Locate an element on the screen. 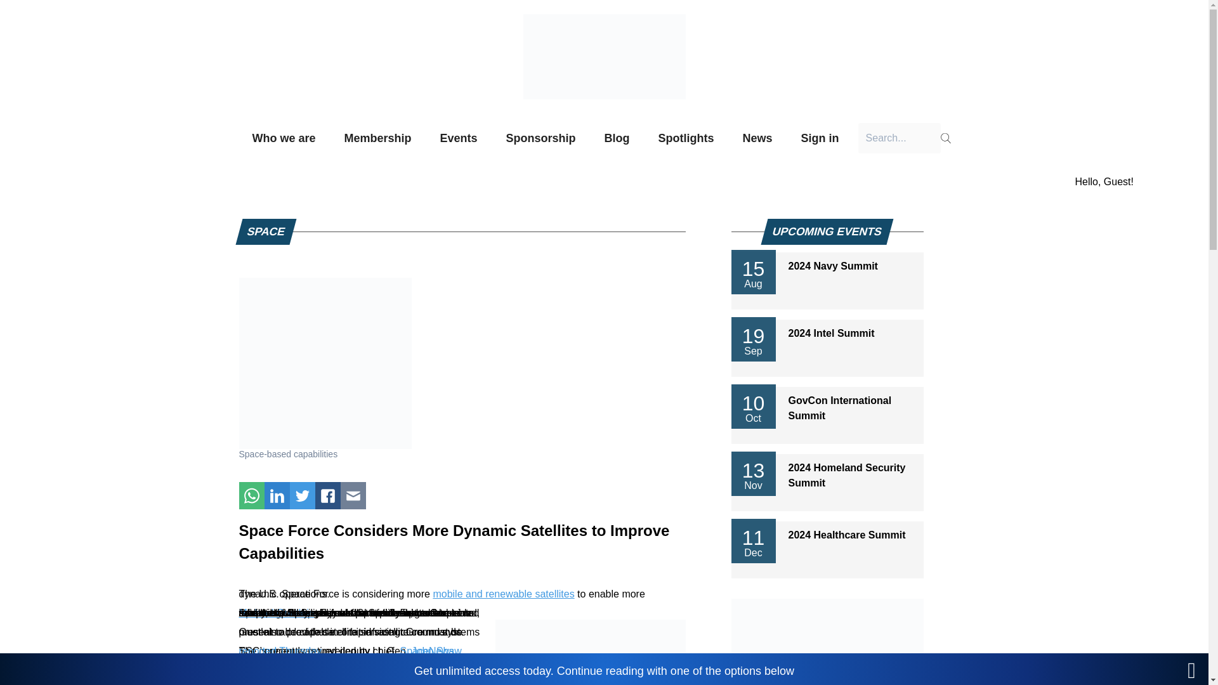  Events is located at coordinates (458, 138).